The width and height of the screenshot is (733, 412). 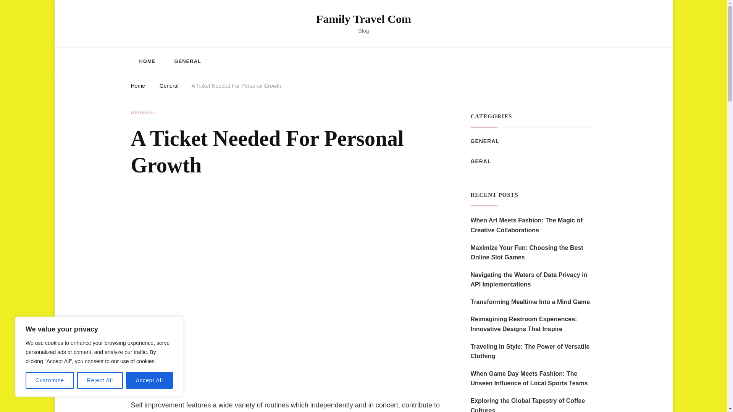 I want to click on Customize, so click(x=50, y=380).